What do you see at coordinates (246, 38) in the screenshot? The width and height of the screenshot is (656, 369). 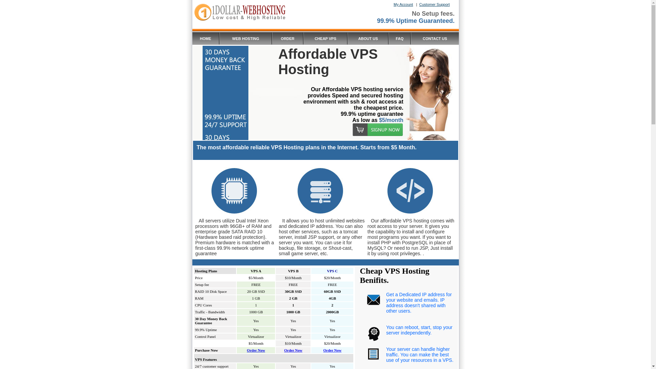 I see `WEB HOSTING` at bounding box center [246, 38].